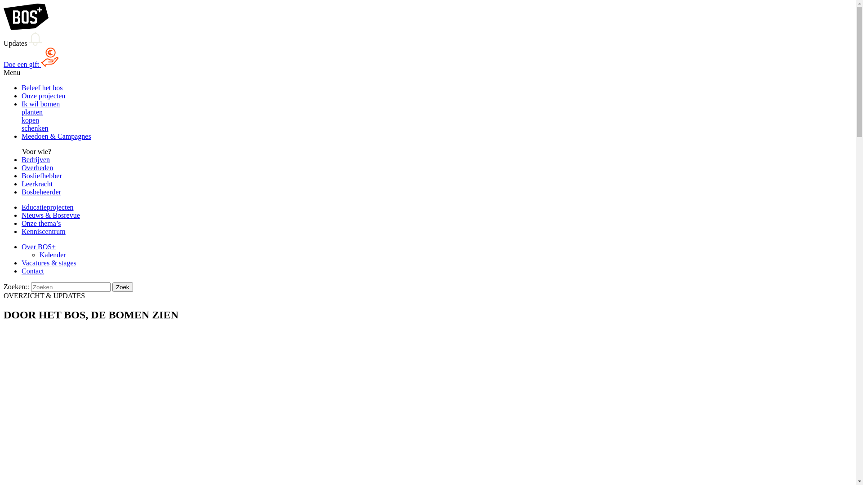 Image resolution: width=863 pixels, height=485 pixels. I want to click on Kenniscentrum, so click(44, 232).